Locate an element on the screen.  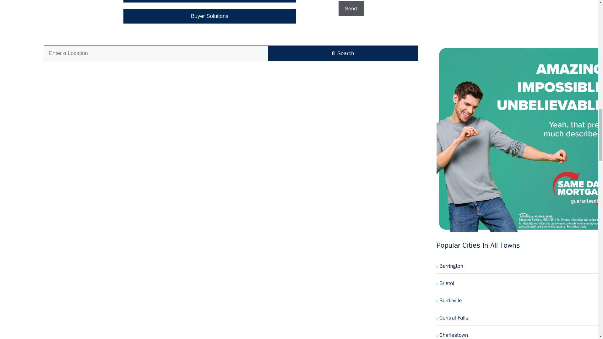
Send is located at coordinates (351, 9).